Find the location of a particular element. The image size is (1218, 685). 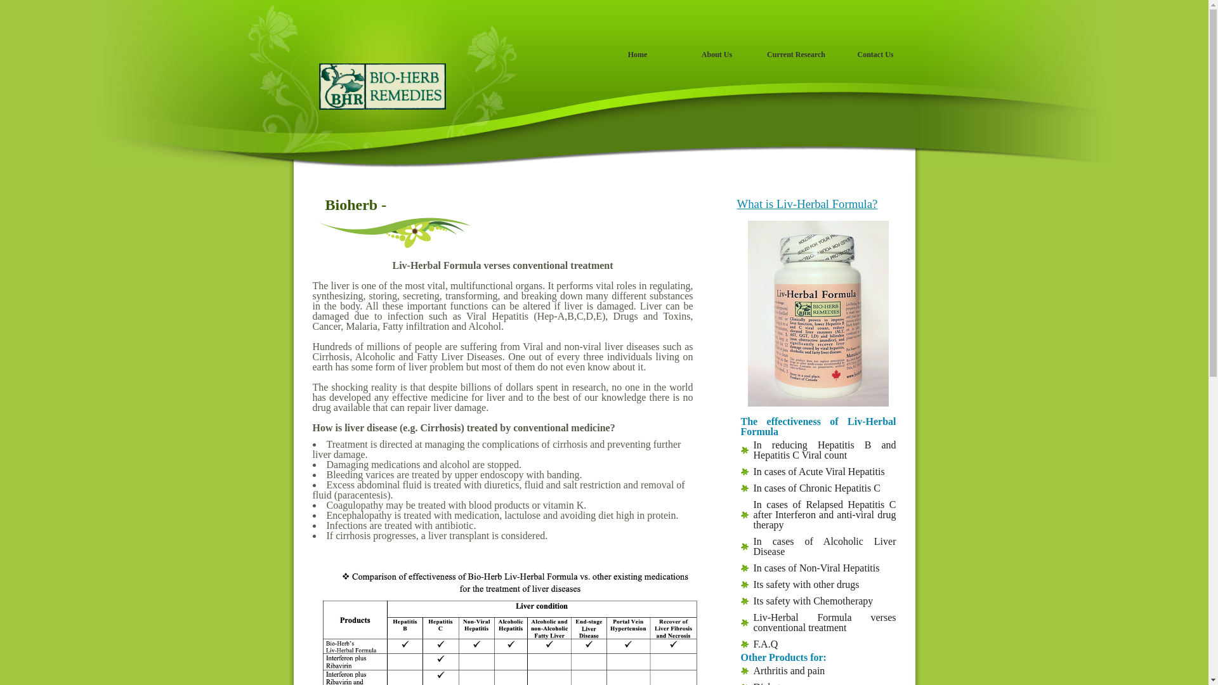

In cases of Acute Viral Hepatitis is located at coordinates (818, 472).